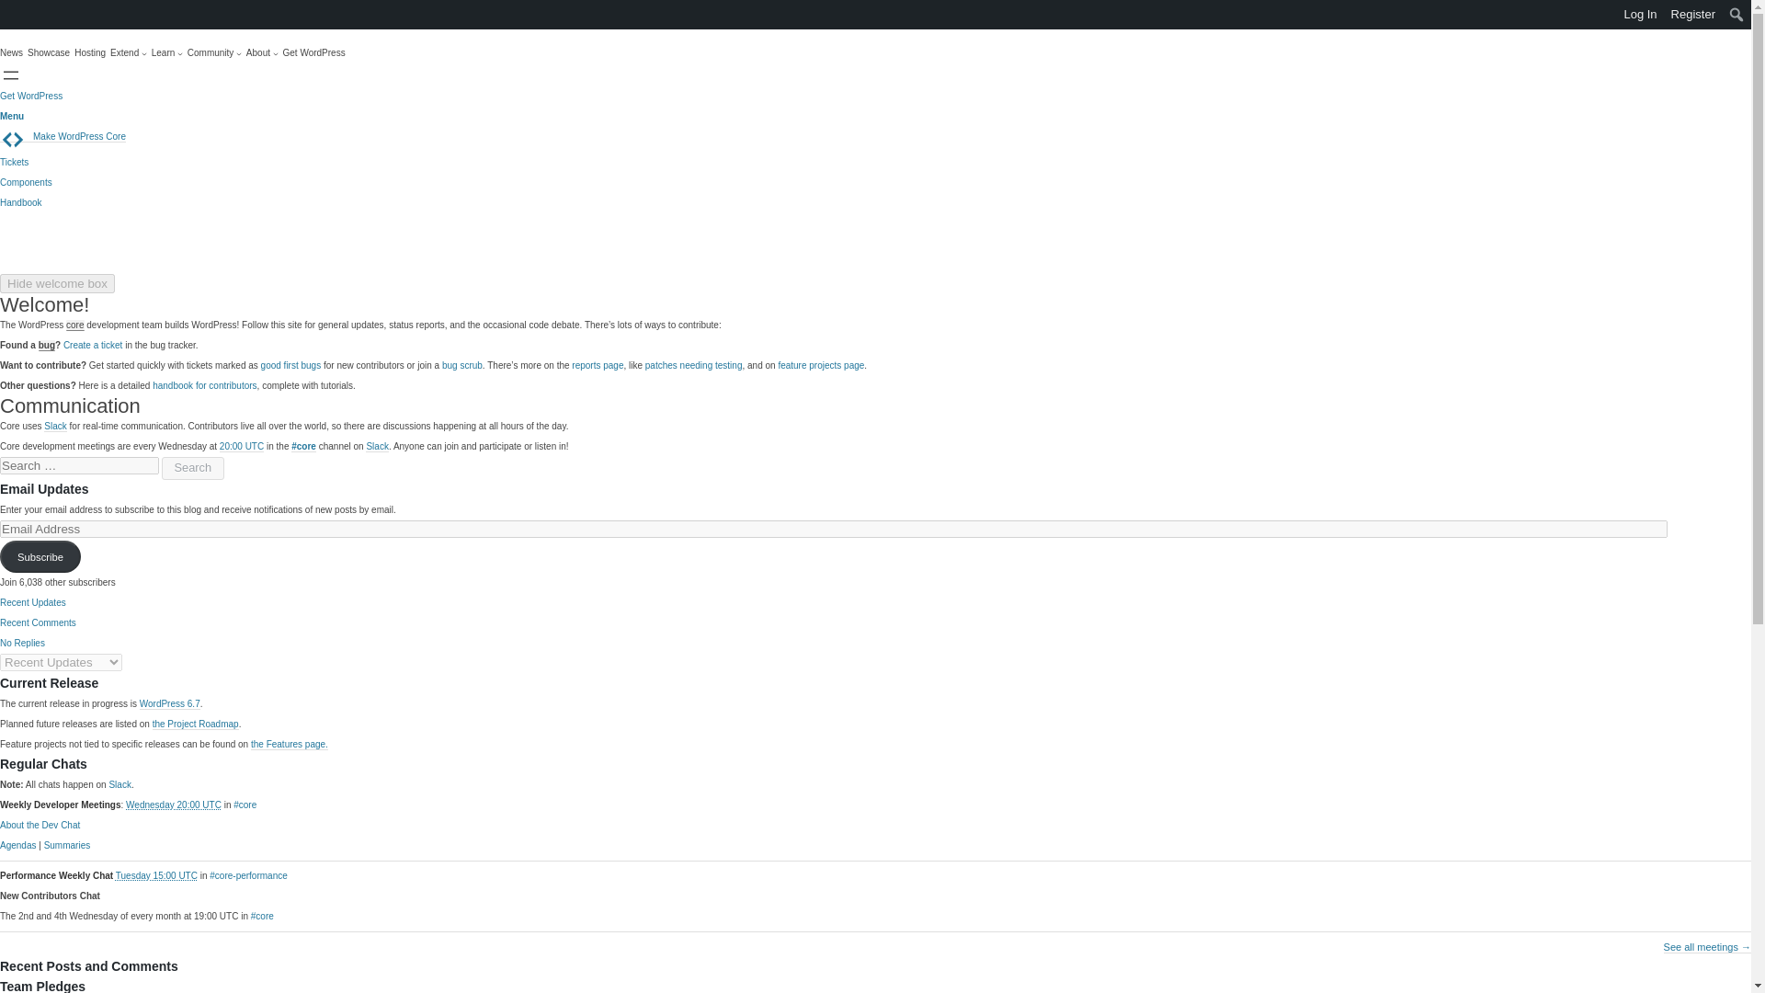  Describe the element at coordinates (214, 53) in the screenshot. I see `Community` at that location.